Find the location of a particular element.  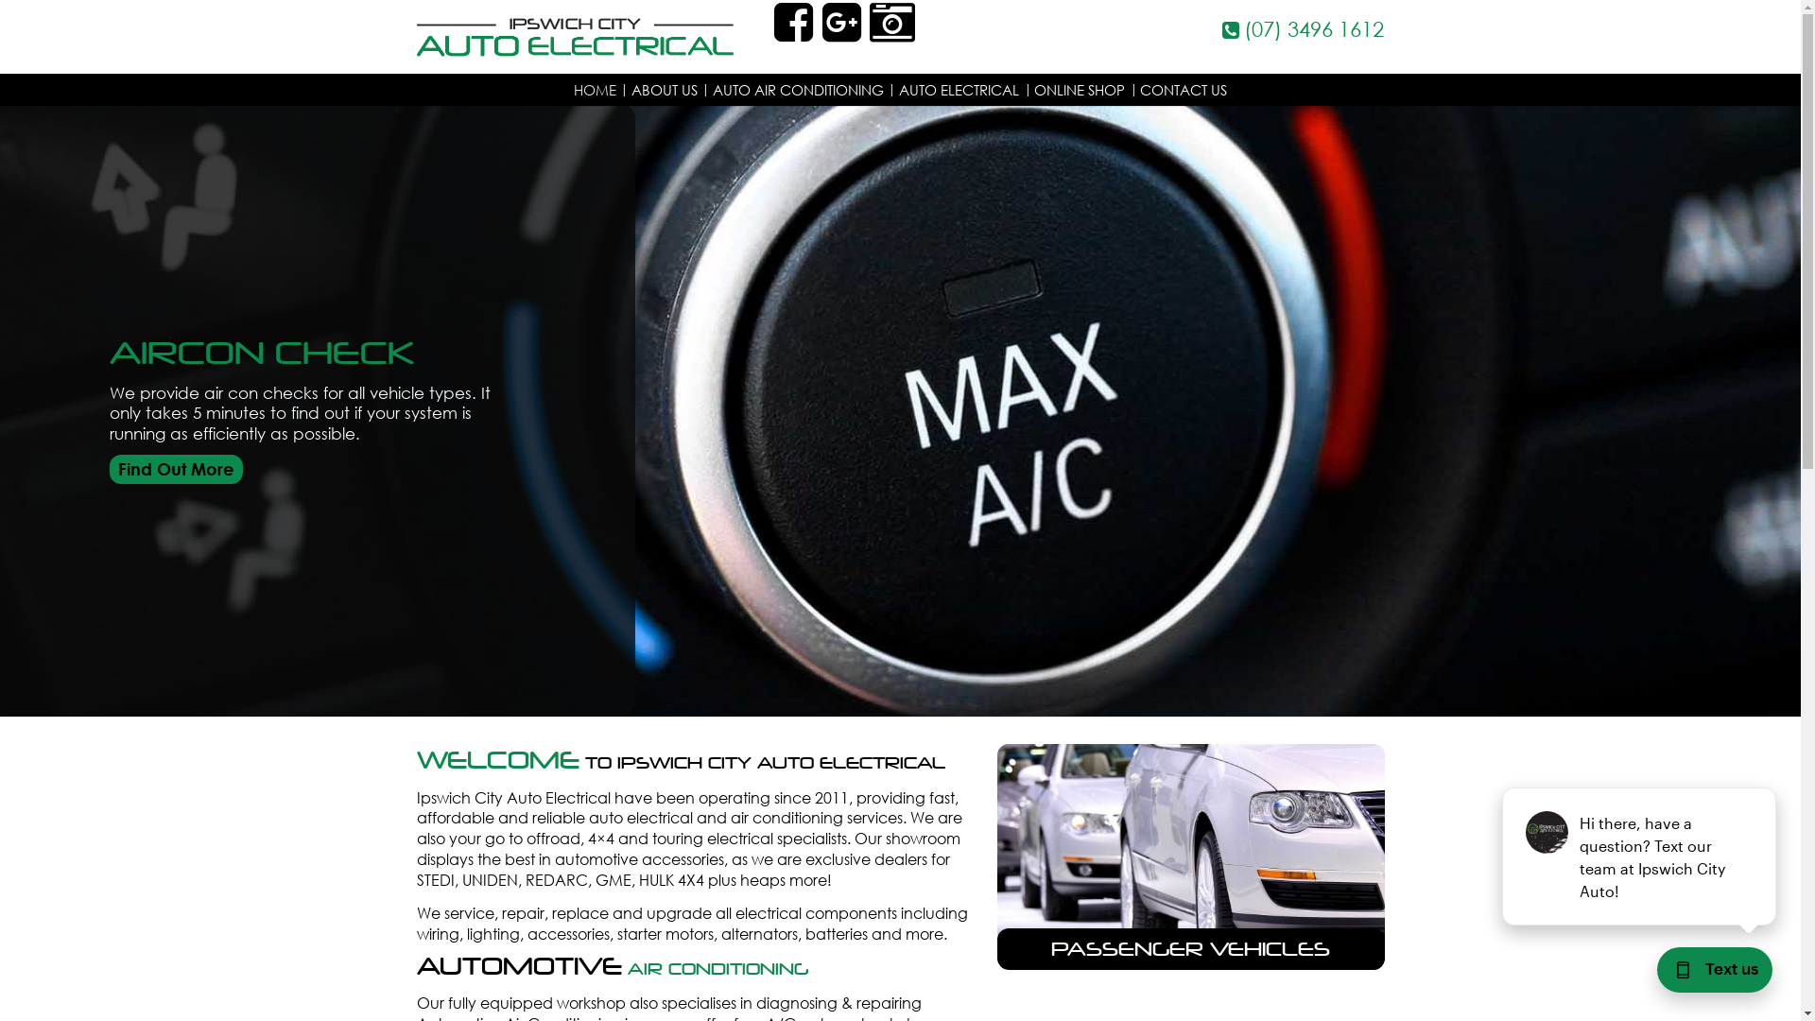

HOME is located at coordinates (596, 89).